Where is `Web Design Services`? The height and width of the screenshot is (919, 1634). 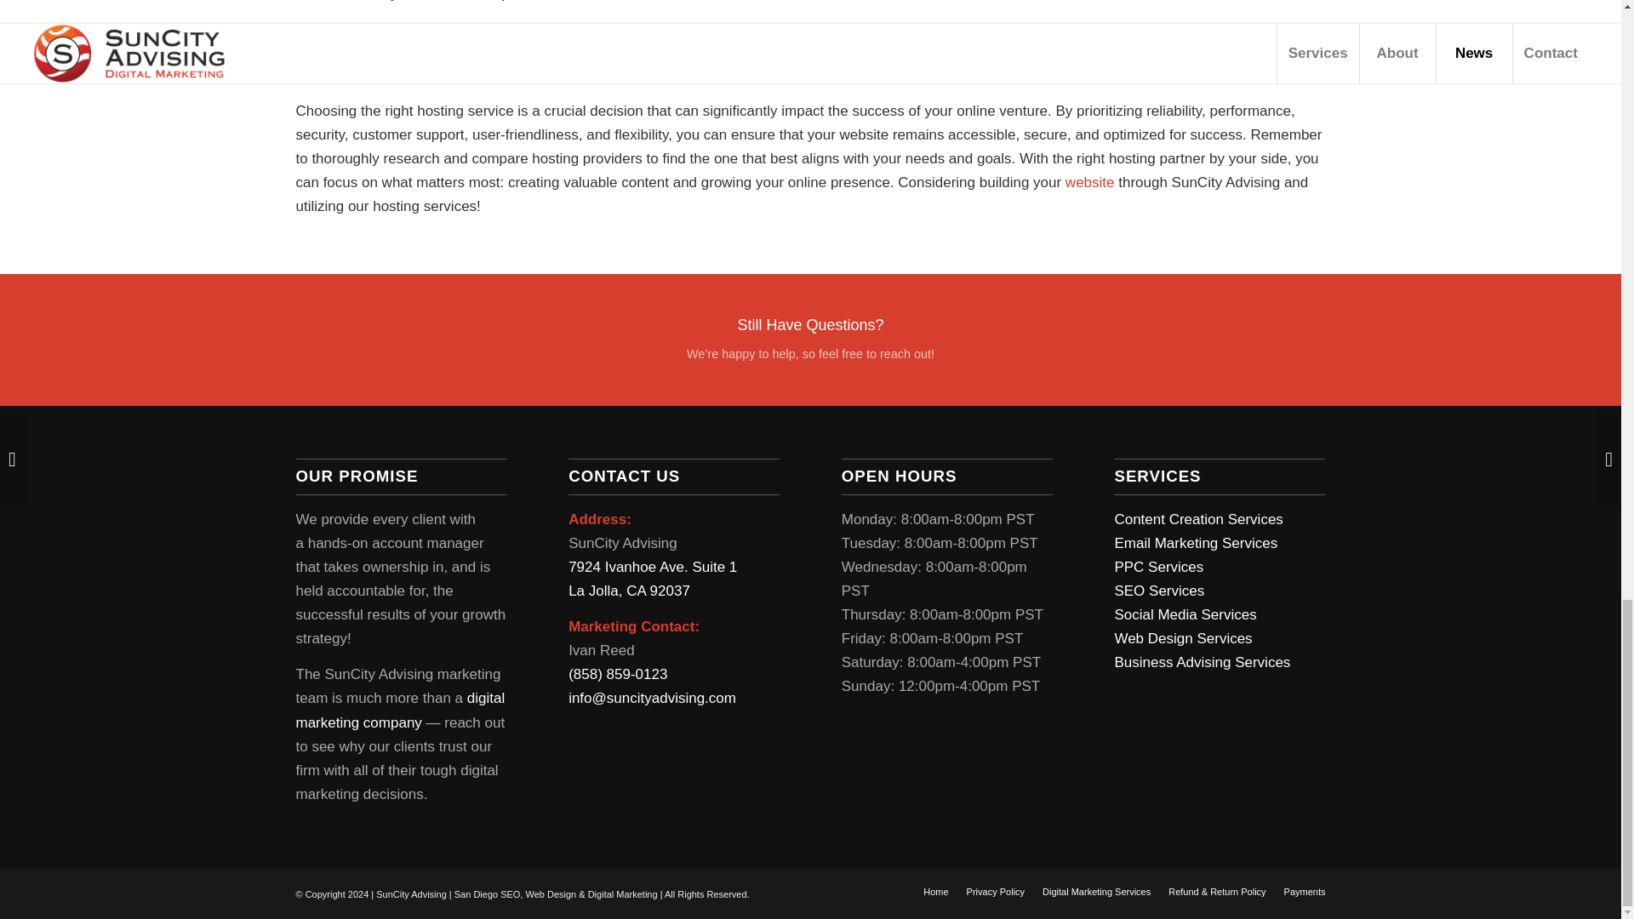 Web Design Services is located at coordinates (1183, 638).